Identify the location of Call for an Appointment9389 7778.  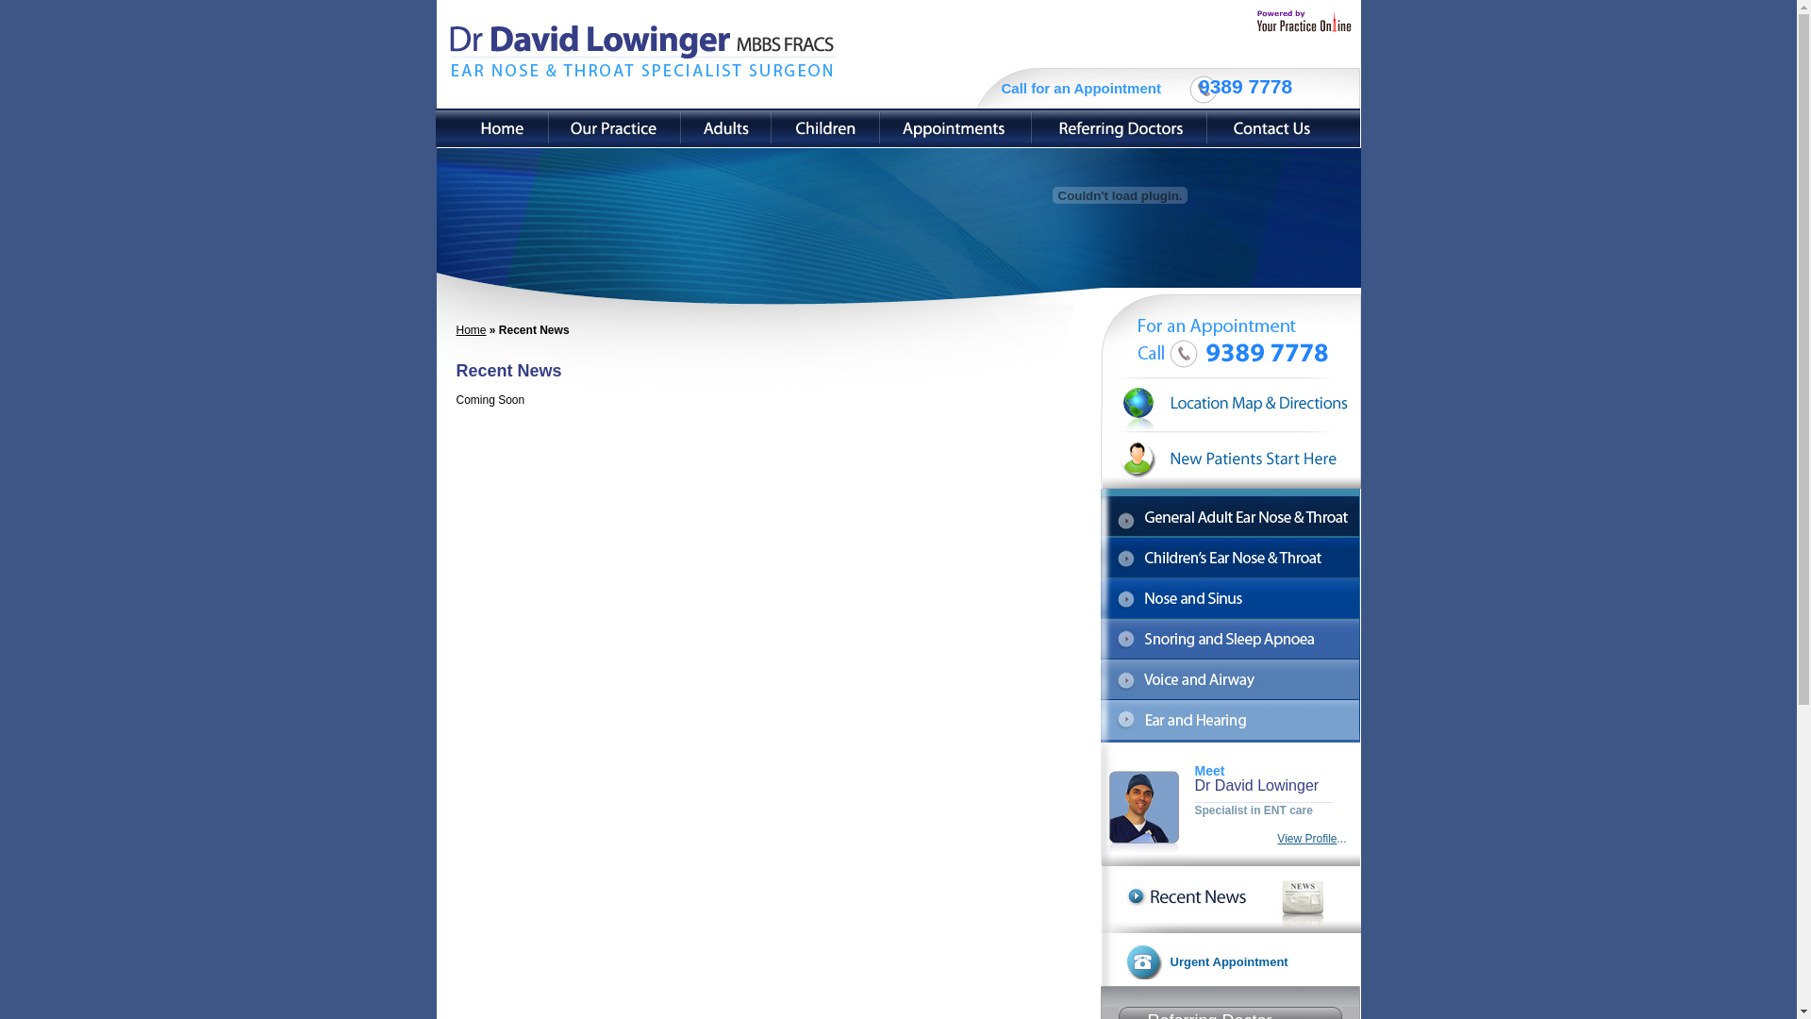
(1147, 89).